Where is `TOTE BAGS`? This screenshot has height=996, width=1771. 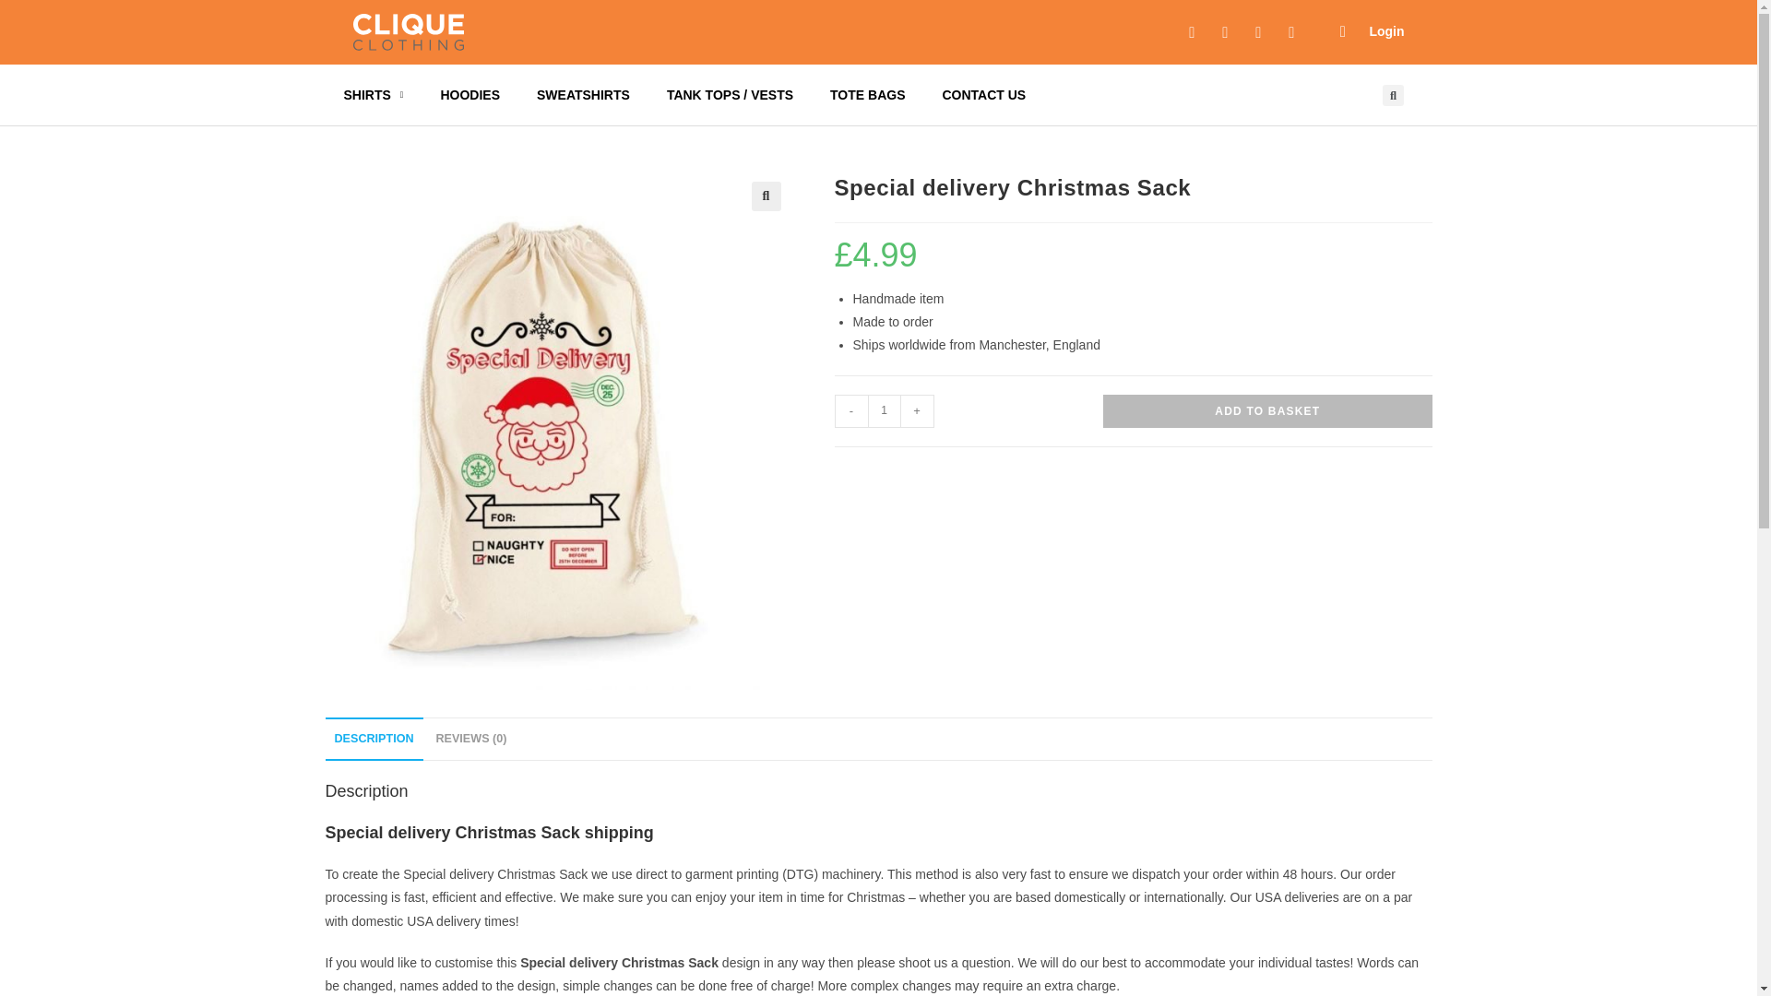 TOTE BAGS is located at coordinates (867, 94).